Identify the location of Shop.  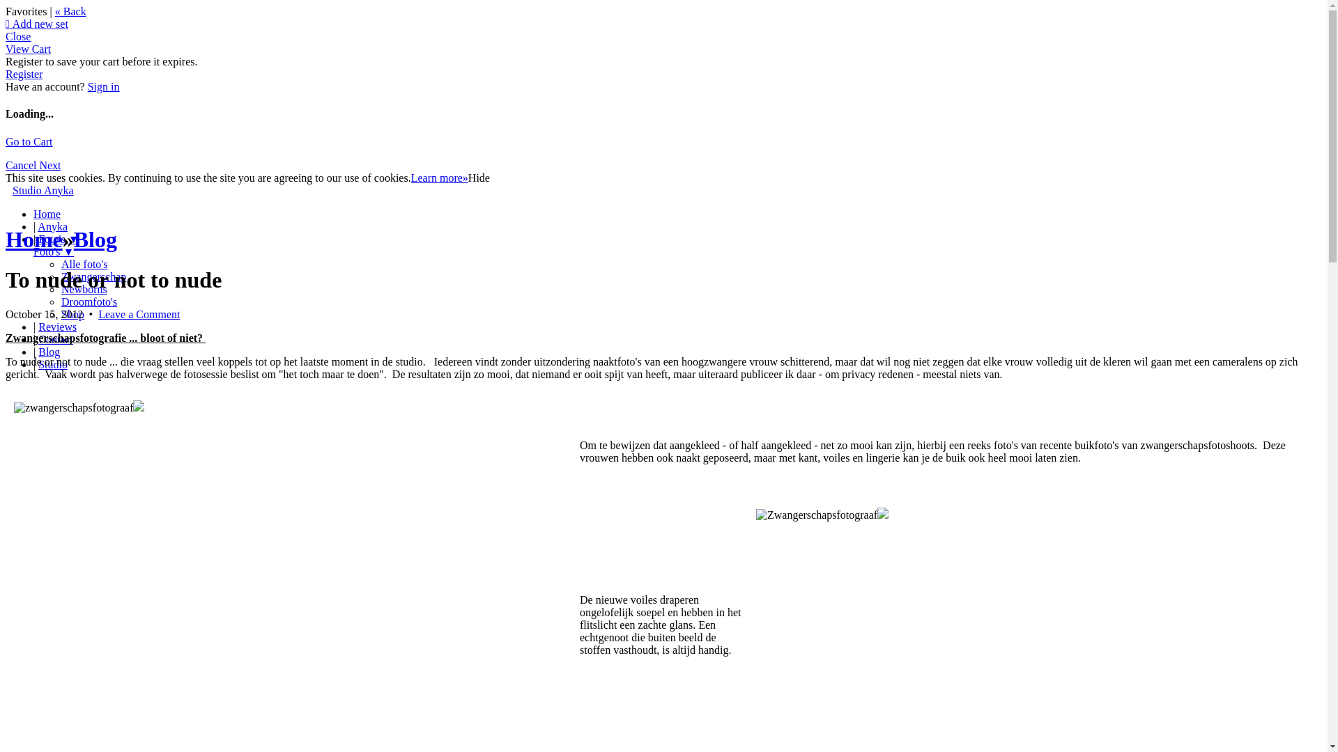
(72, 315).